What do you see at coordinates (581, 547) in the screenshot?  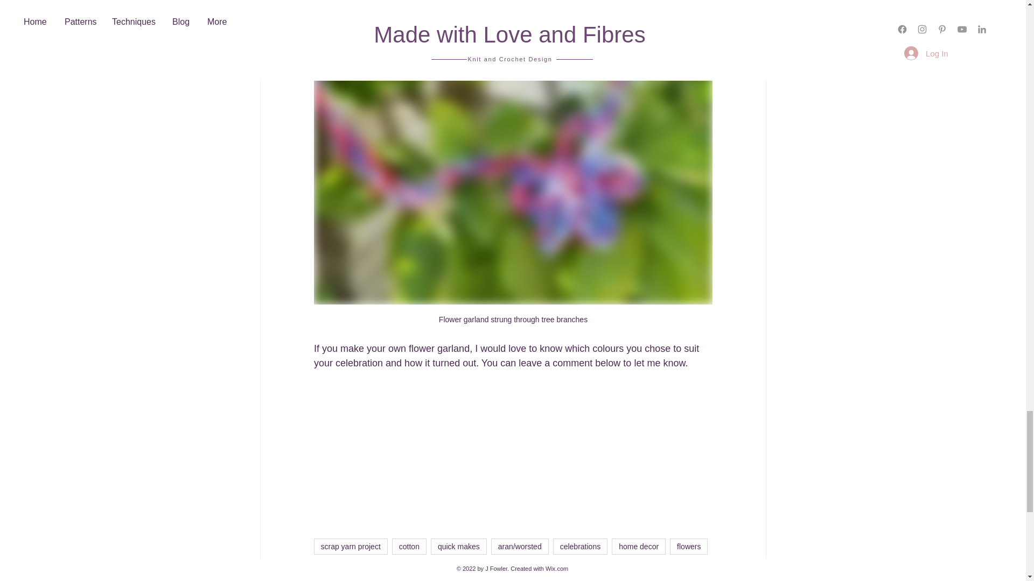 I see `celebrations` at bounding box center [581, 547].